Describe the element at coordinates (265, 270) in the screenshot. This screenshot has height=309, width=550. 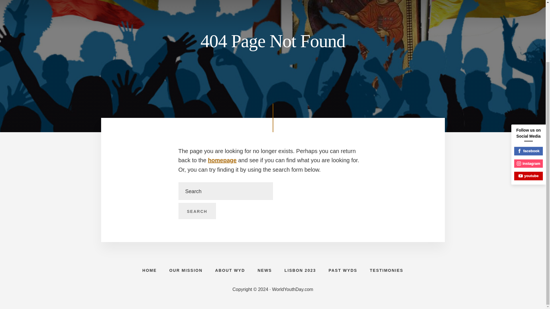
I see `NEWS` at that location.